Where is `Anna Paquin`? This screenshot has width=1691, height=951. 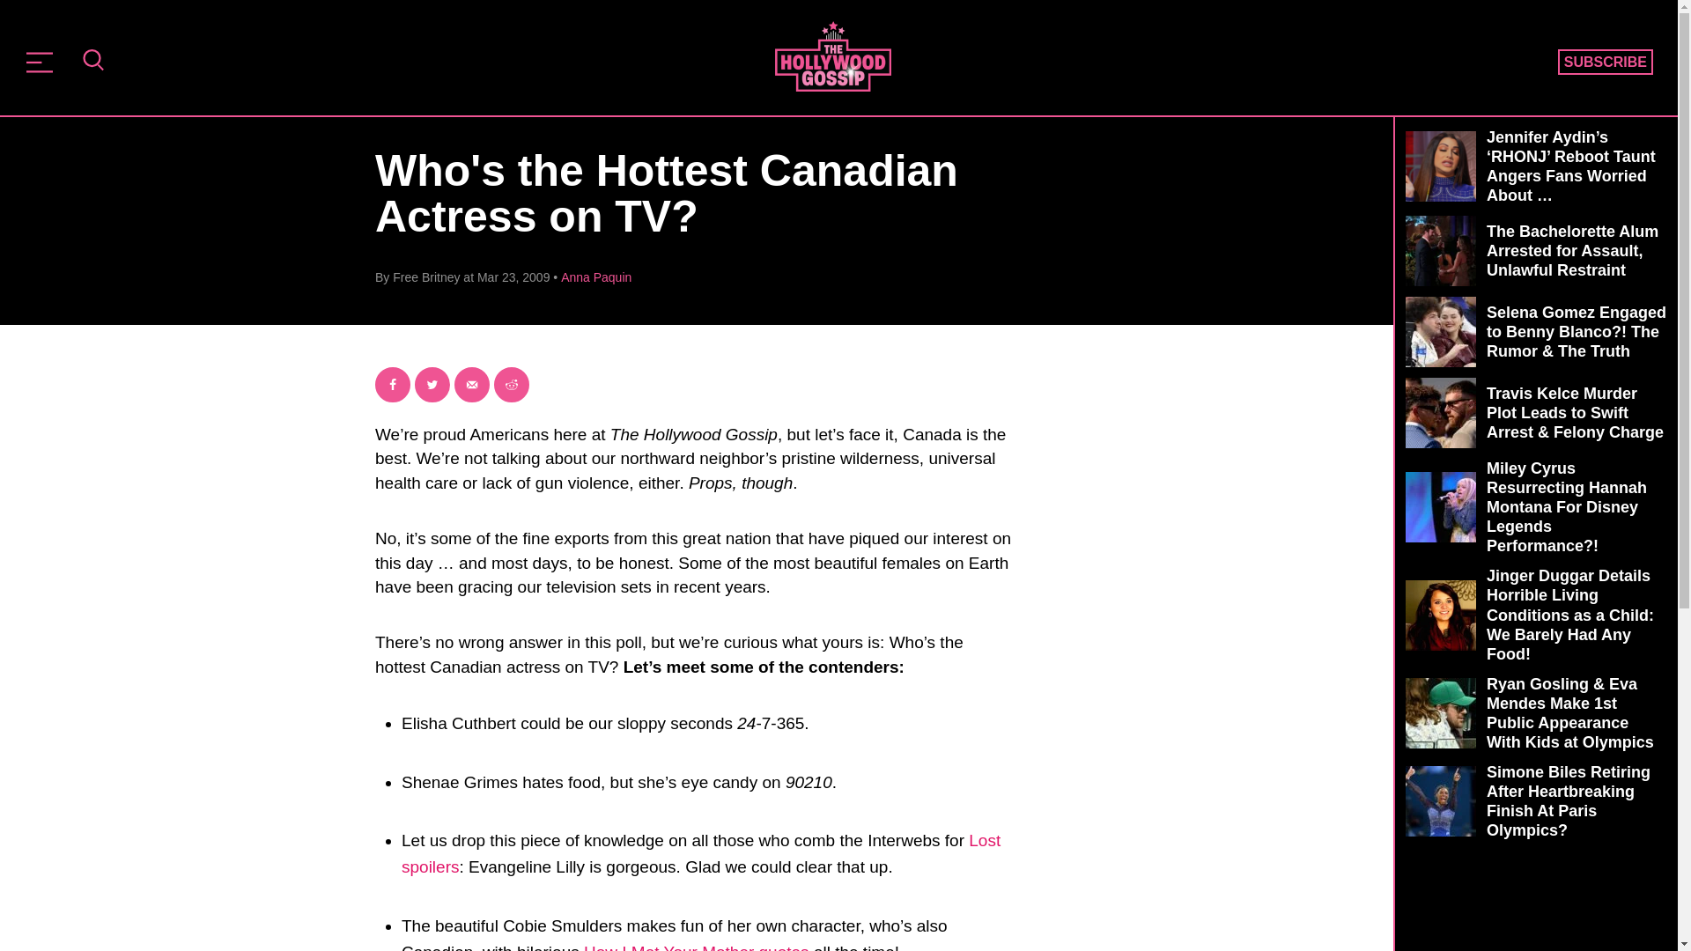
Anna Paquin is located at coordinates (595, 276).